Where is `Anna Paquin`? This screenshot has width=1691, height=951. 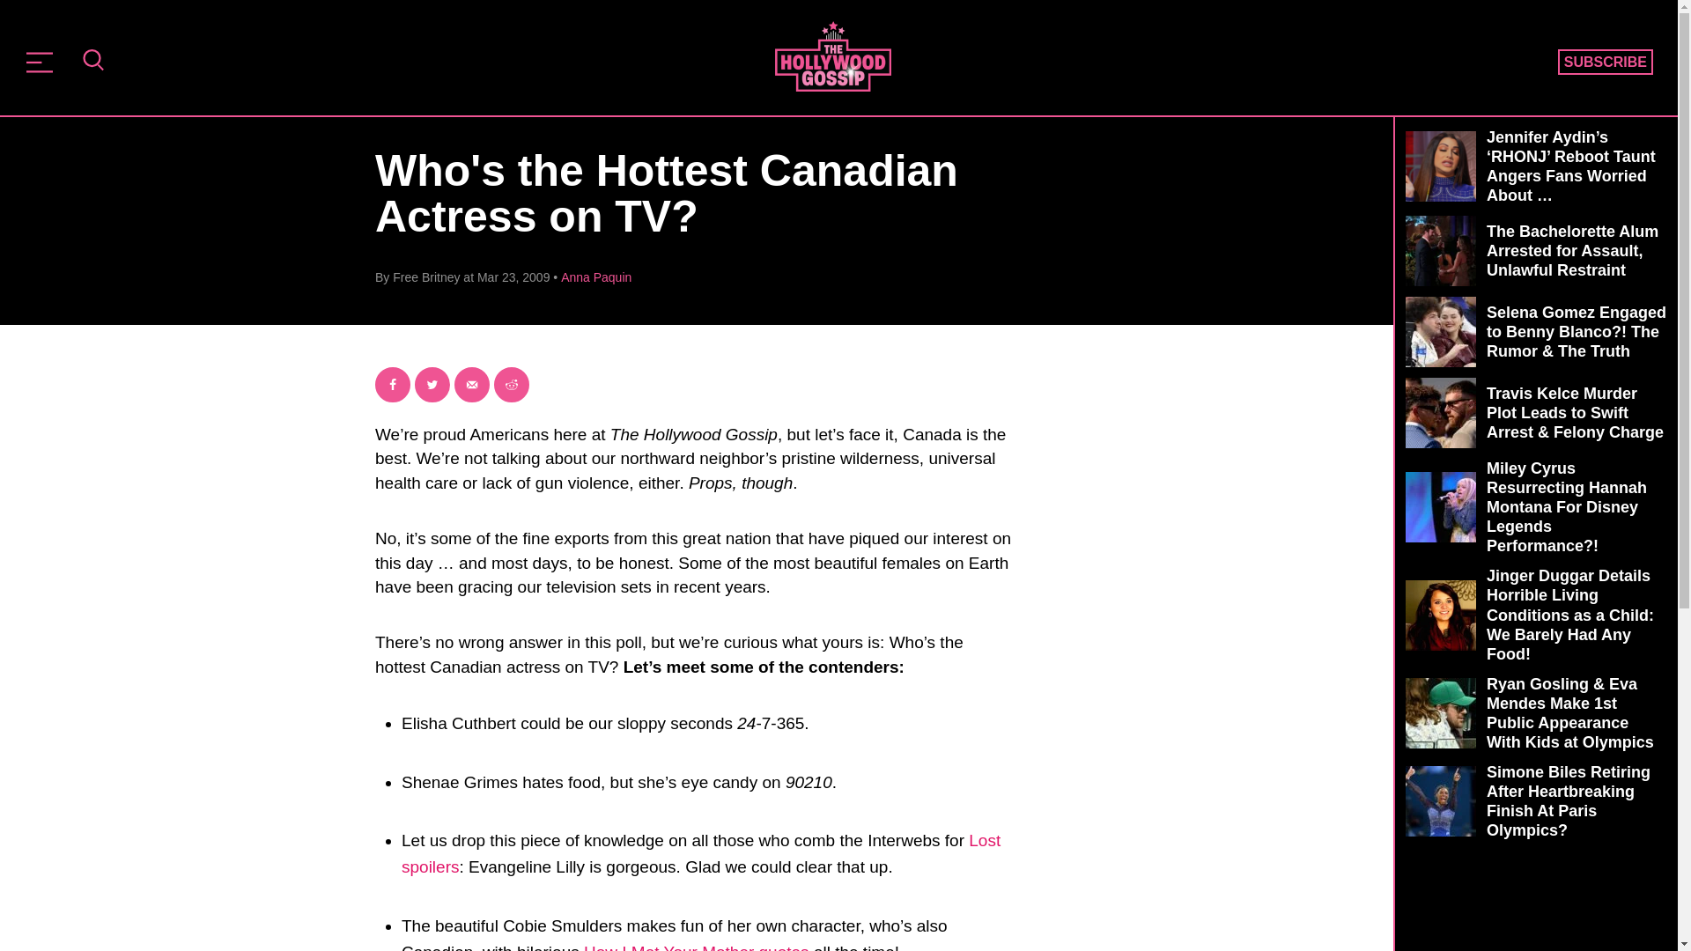
Anna Paquin is located at coordinates (595, 276).